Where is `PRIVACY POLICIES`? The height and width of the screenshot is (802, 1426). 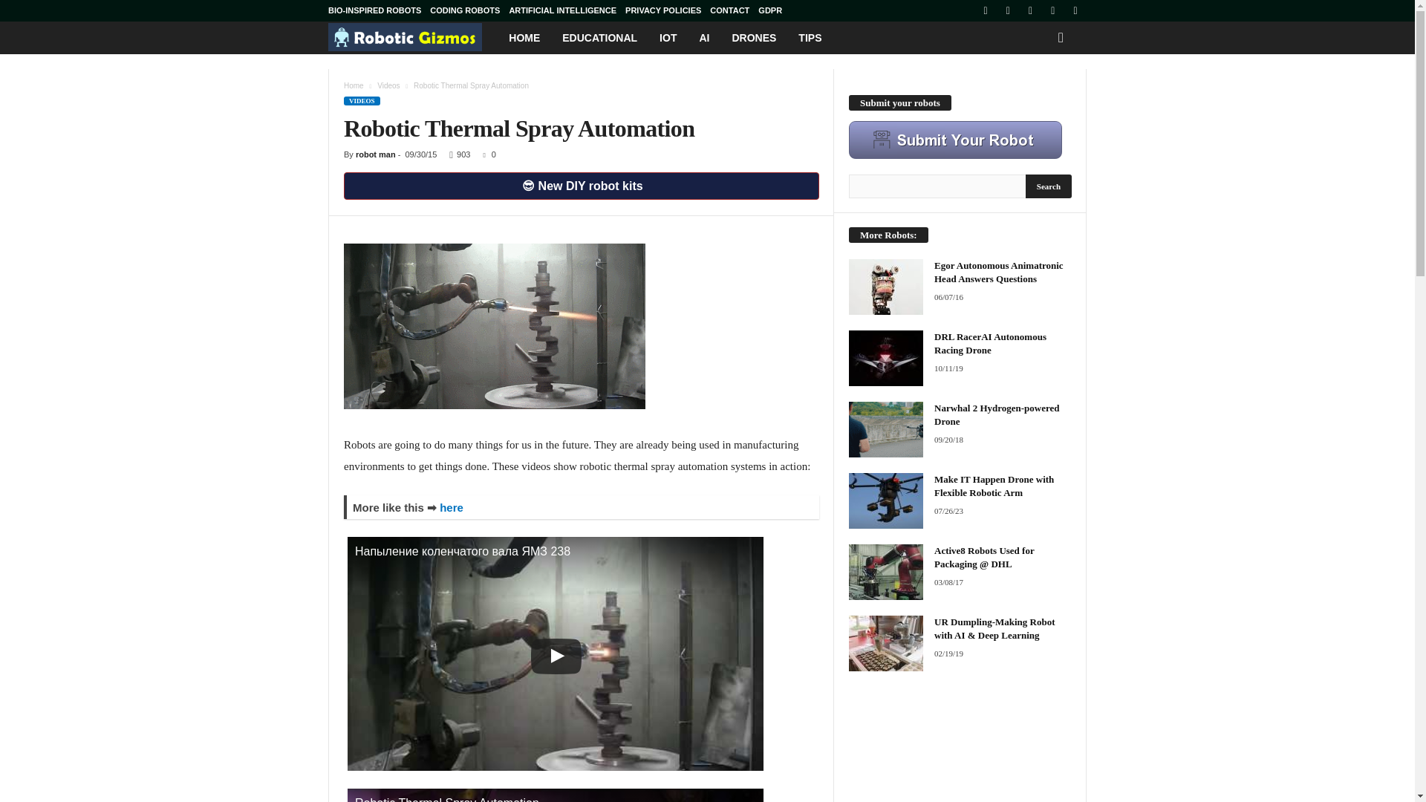
PRIVACY POLICIES is located at coordinates (663, 10).